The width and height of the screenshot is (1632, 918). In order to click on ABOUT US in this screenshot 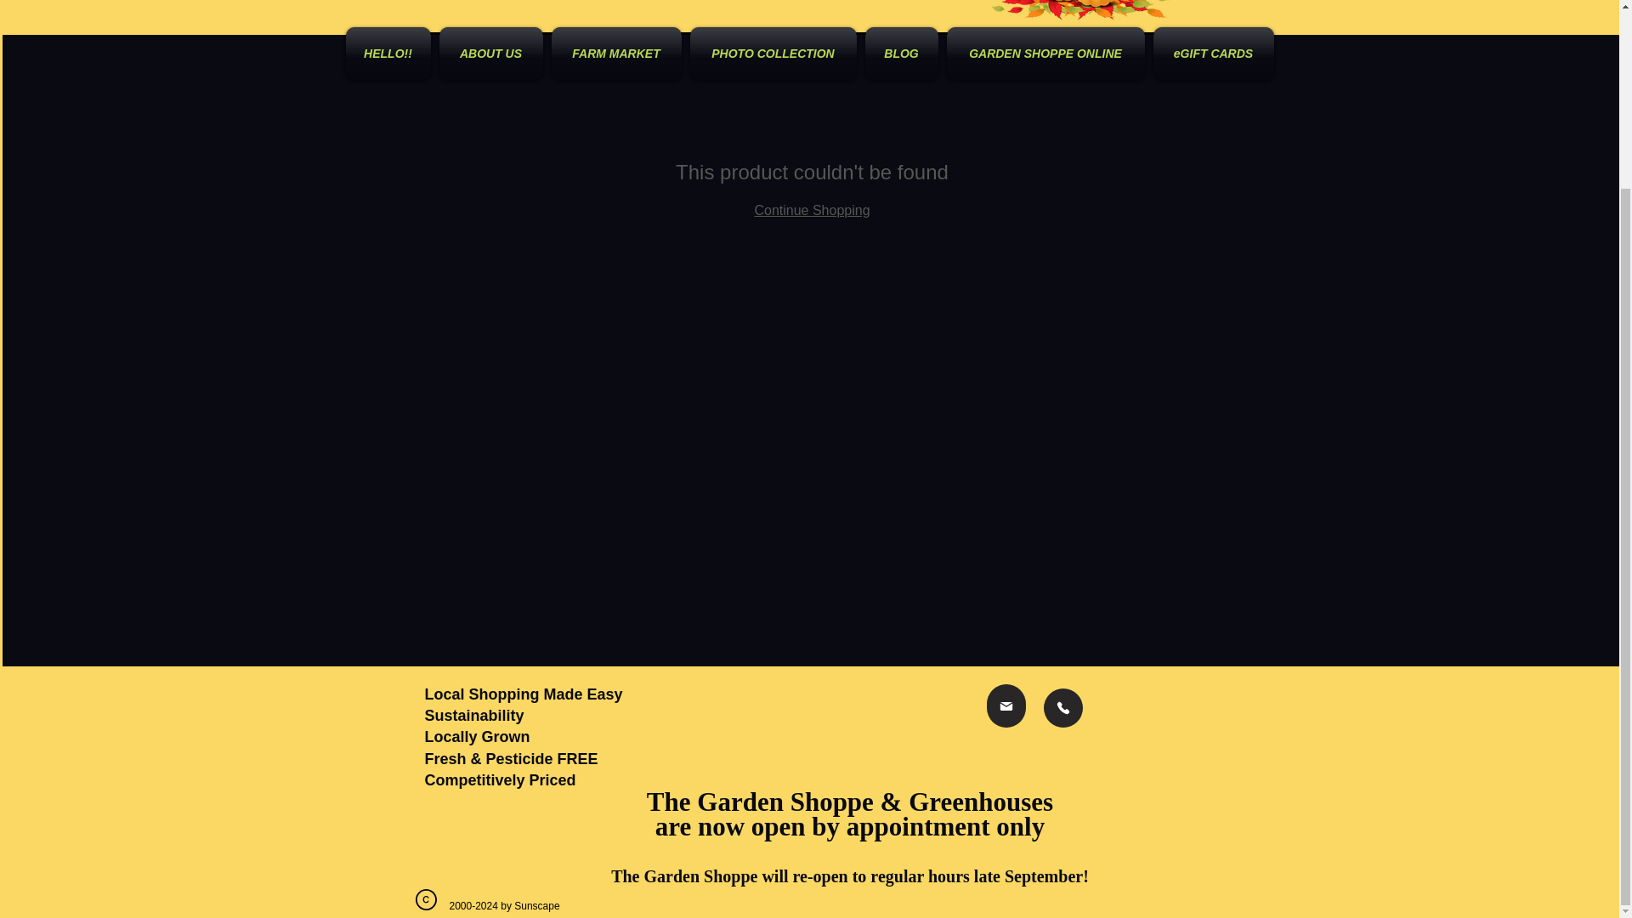, I will do `click(491, 53)`.